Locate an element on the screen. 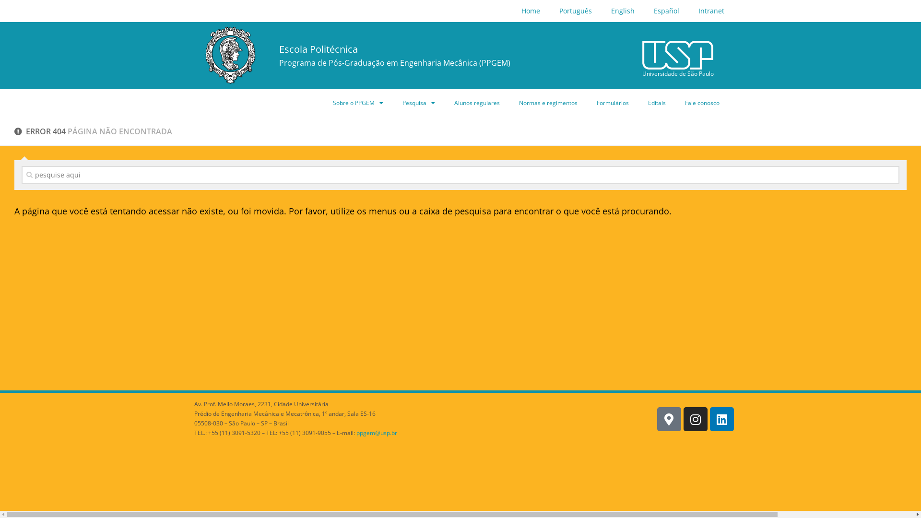  Normas e regimentos is located at coordinates (548, 103).